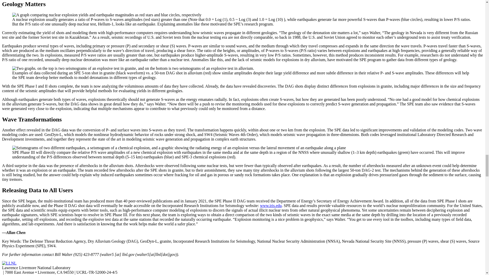 This screenshot has width=489, height=275. What do you see at coordinates (133, 68) in the screenshot?
I see `3-walter3.jpg` at bounding box center [133, 68].